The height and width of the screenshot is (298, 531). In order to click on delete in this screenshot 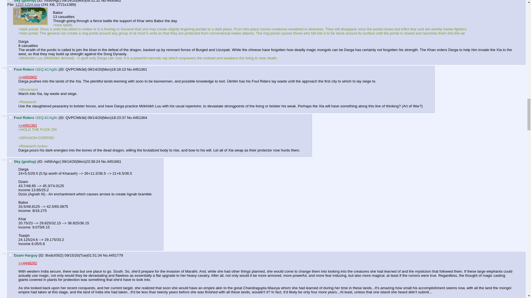, I will do `click(10, 254)`.